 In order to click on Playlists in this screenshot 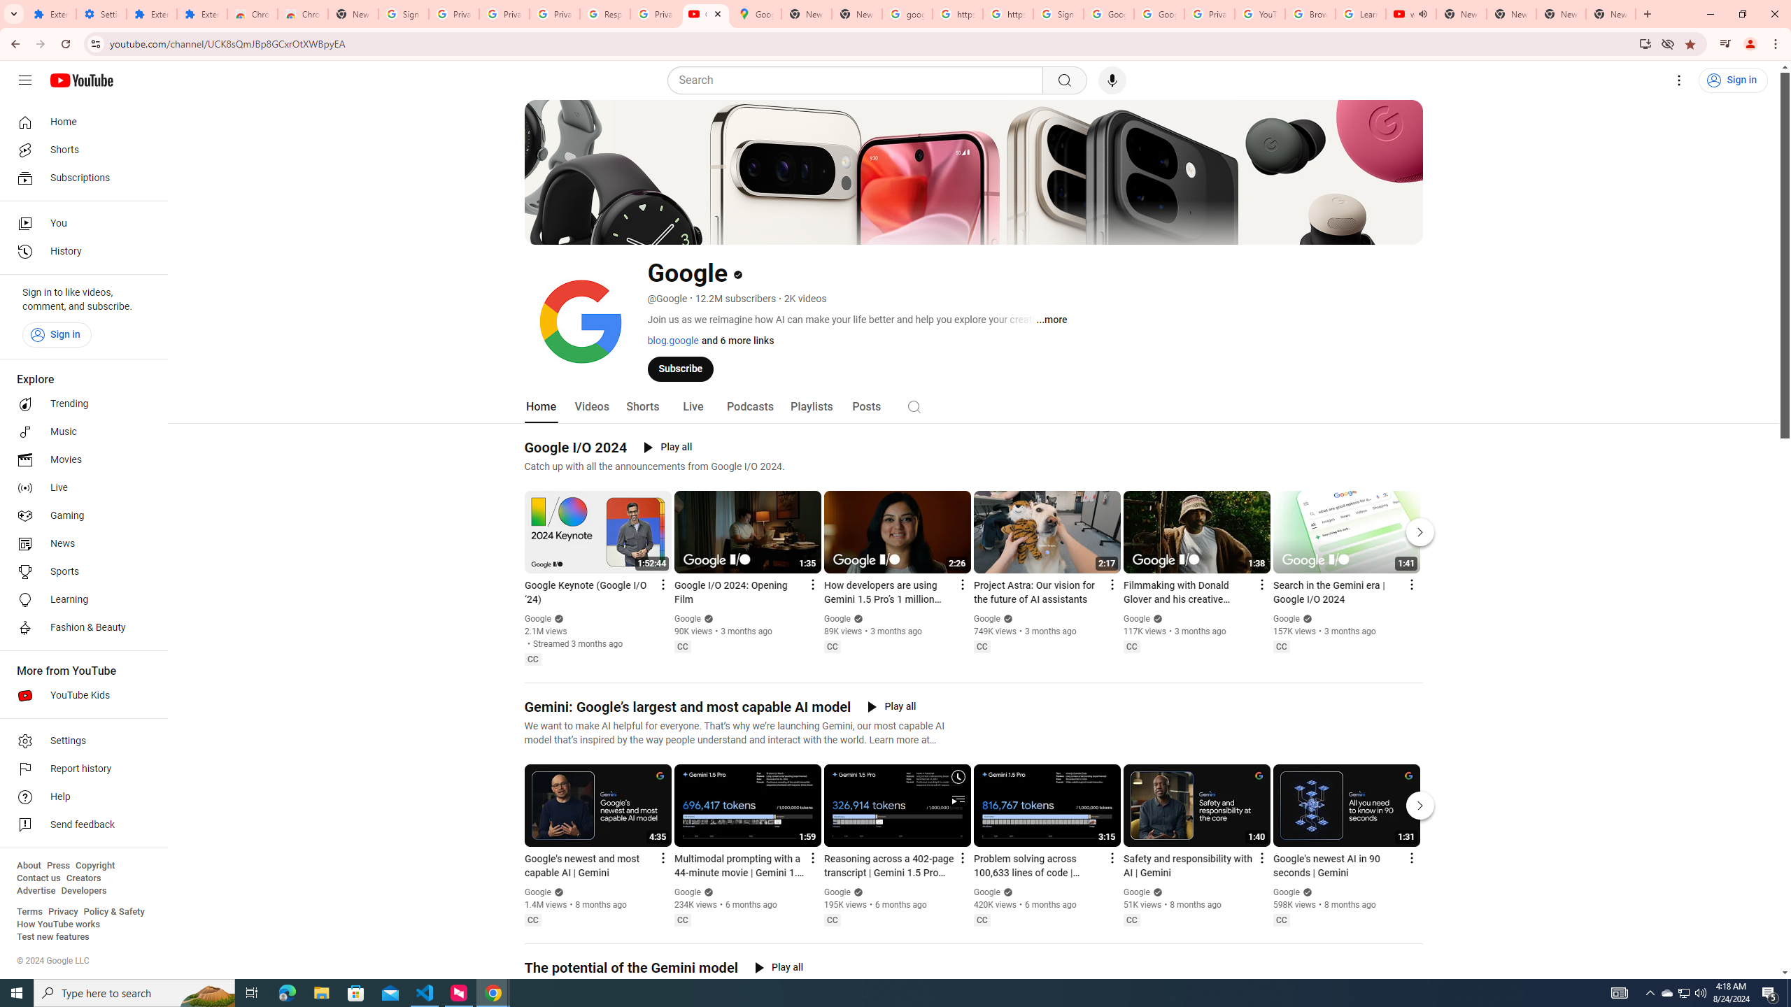, I will do `click(811, 407)`.